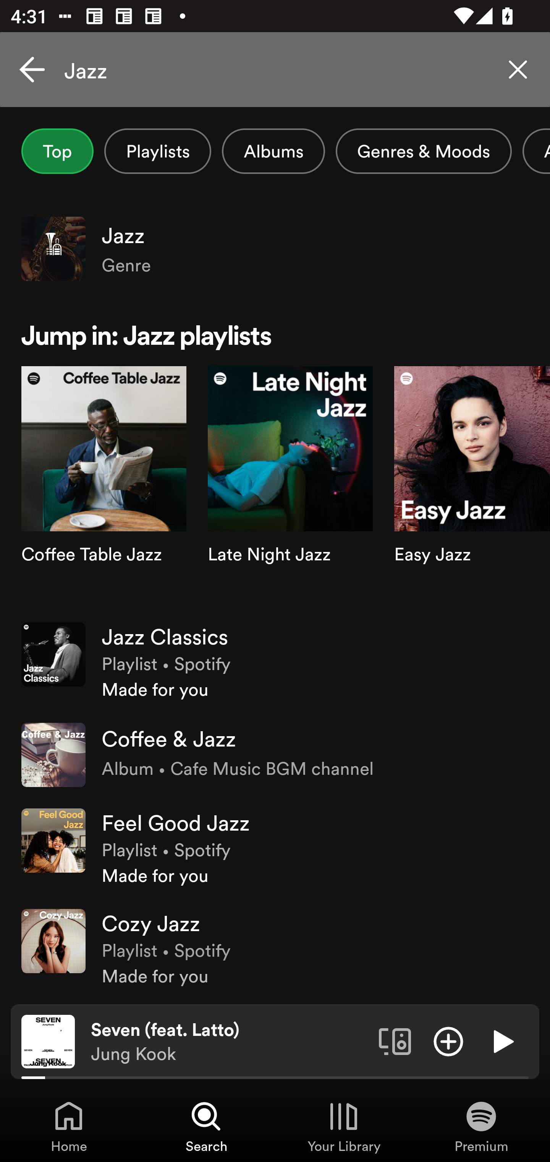 This screenshot has width=550, height=1162. What do you see at coordinates (275, 949) in the screenshot?
I see `Cozy Jazz Playlist • Spotify Made for you` at bounding box center [275, 949].